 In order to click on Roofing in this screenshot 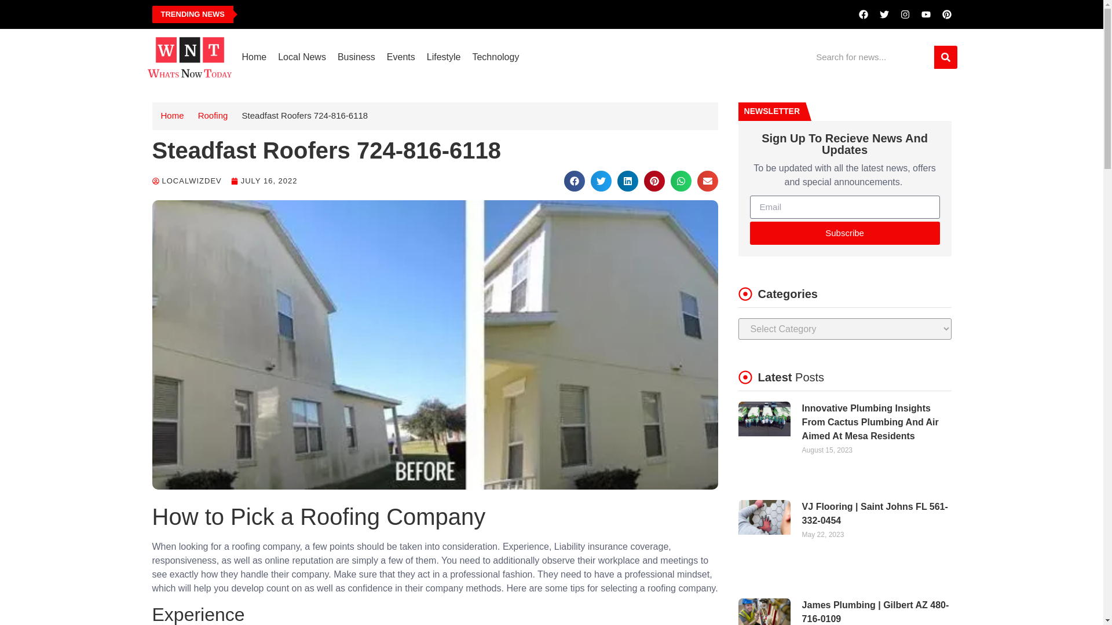, I will do `click(213, 116)`.